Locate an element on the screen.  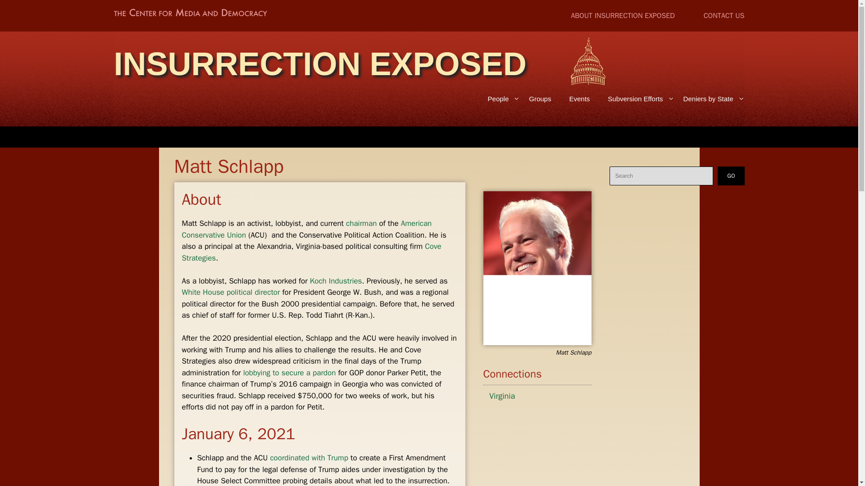
Cove Strategies is located at coordinates (311, 252).